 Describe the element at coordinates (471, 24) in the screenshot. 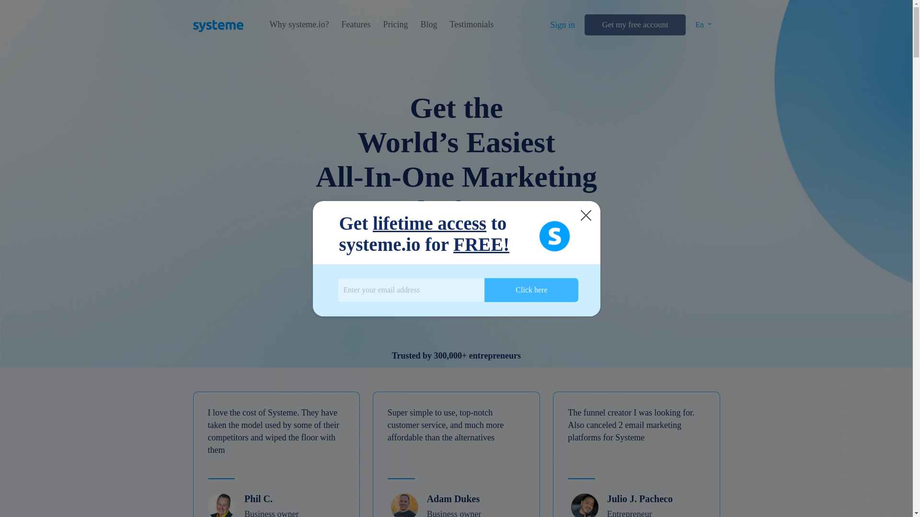

I see `Testimonials` at that location.